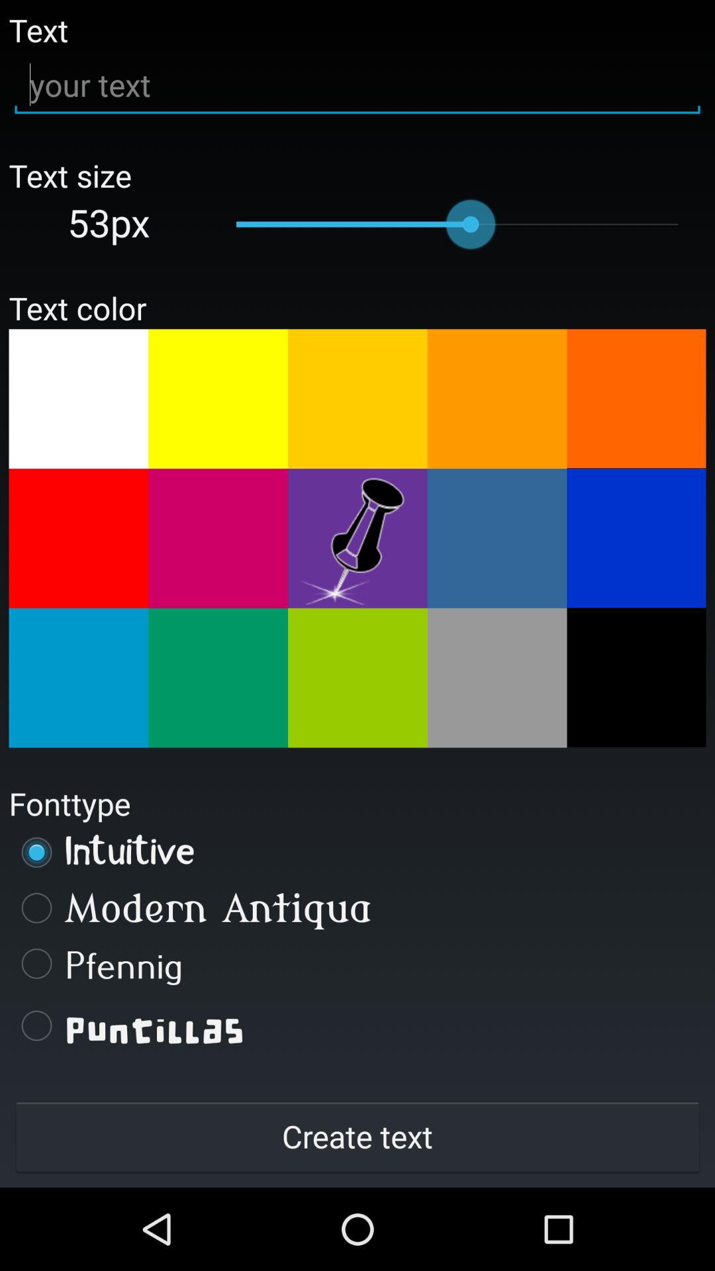 The width and height of the screenshot is (715, 1271). What do you see at coordinates (358, 852) in the screenshot?
I see `click app below the fonttype item` at bounding box center [358, 852].